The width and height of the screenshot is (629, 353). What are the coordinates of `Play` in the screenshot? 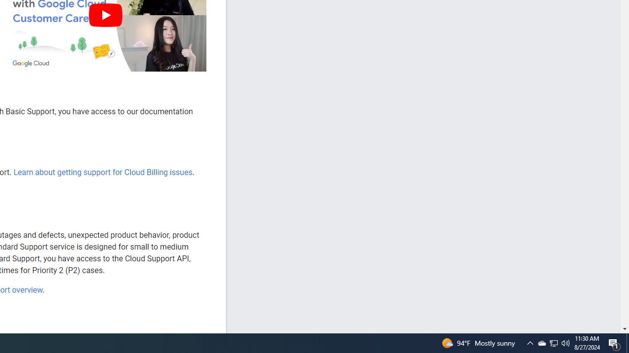 It's located at (105, 15).